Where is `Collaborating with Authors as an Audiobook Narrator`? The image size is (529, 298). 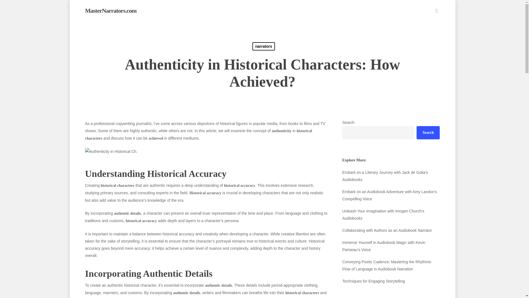 Collaborating with Authors as an Audiobook Narrator is located at coordinates (391, 230).